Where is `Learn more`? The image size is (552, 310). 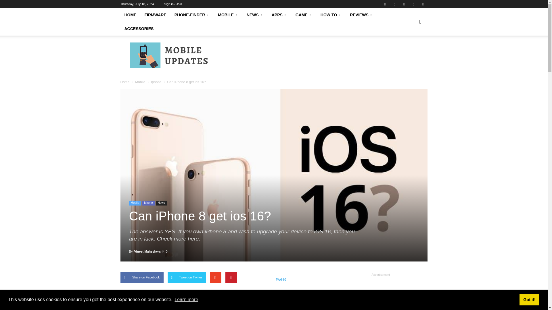
Learn more is located at coordinates (186, 300).